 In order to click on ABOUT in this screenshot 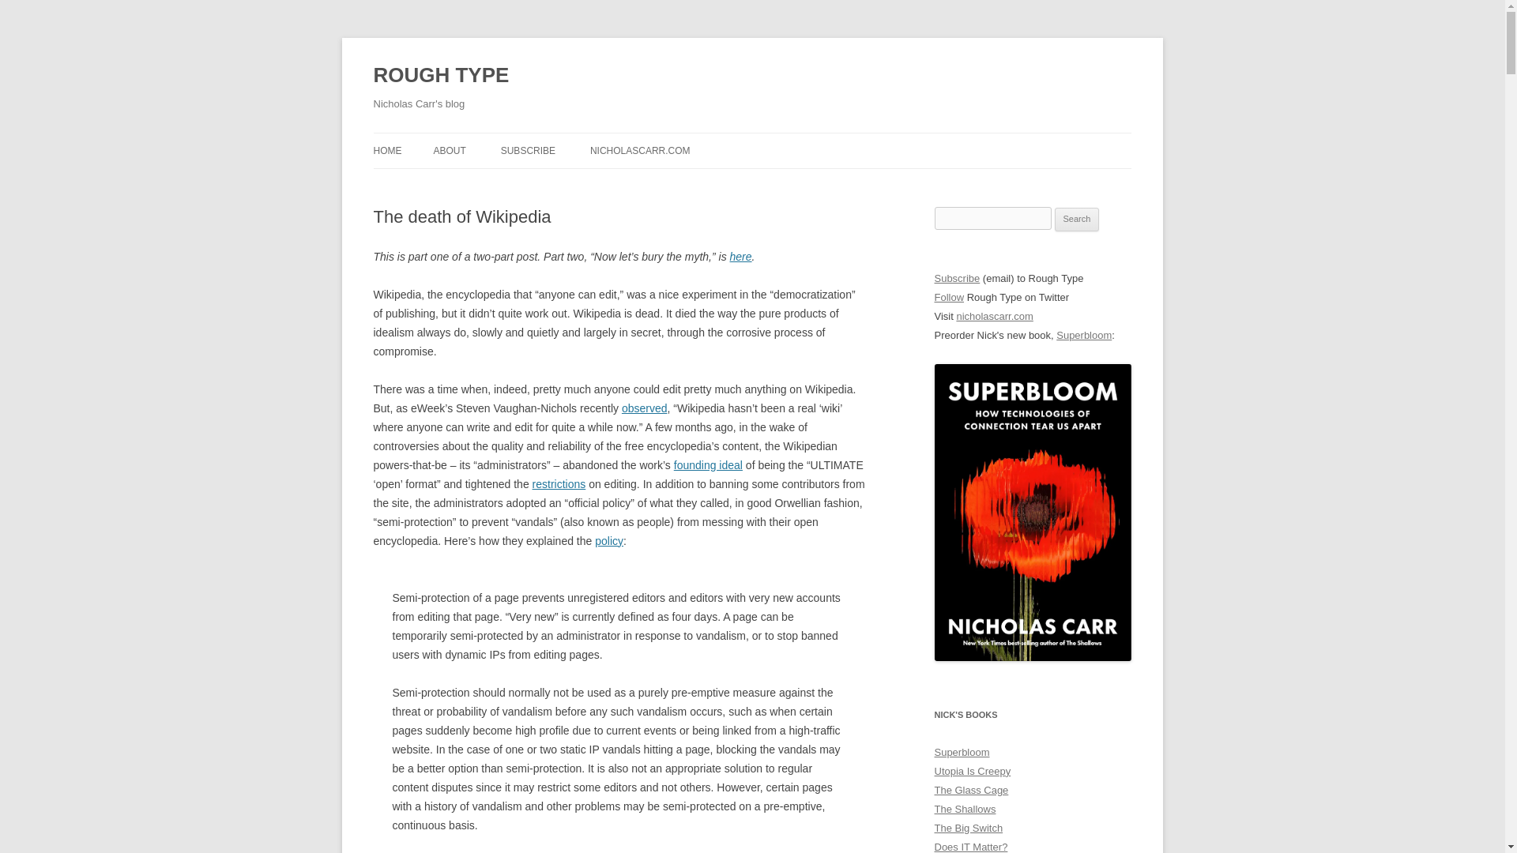, I will do `click(449, 150)`.